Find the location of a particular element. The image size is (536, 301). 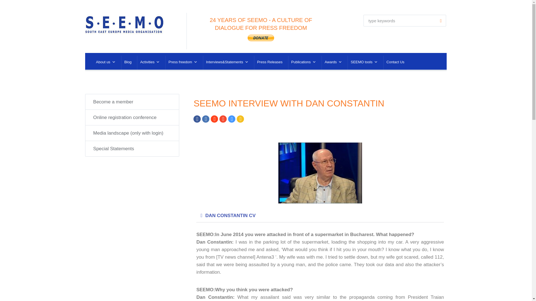

Activities is located at coordinates (150, 62).